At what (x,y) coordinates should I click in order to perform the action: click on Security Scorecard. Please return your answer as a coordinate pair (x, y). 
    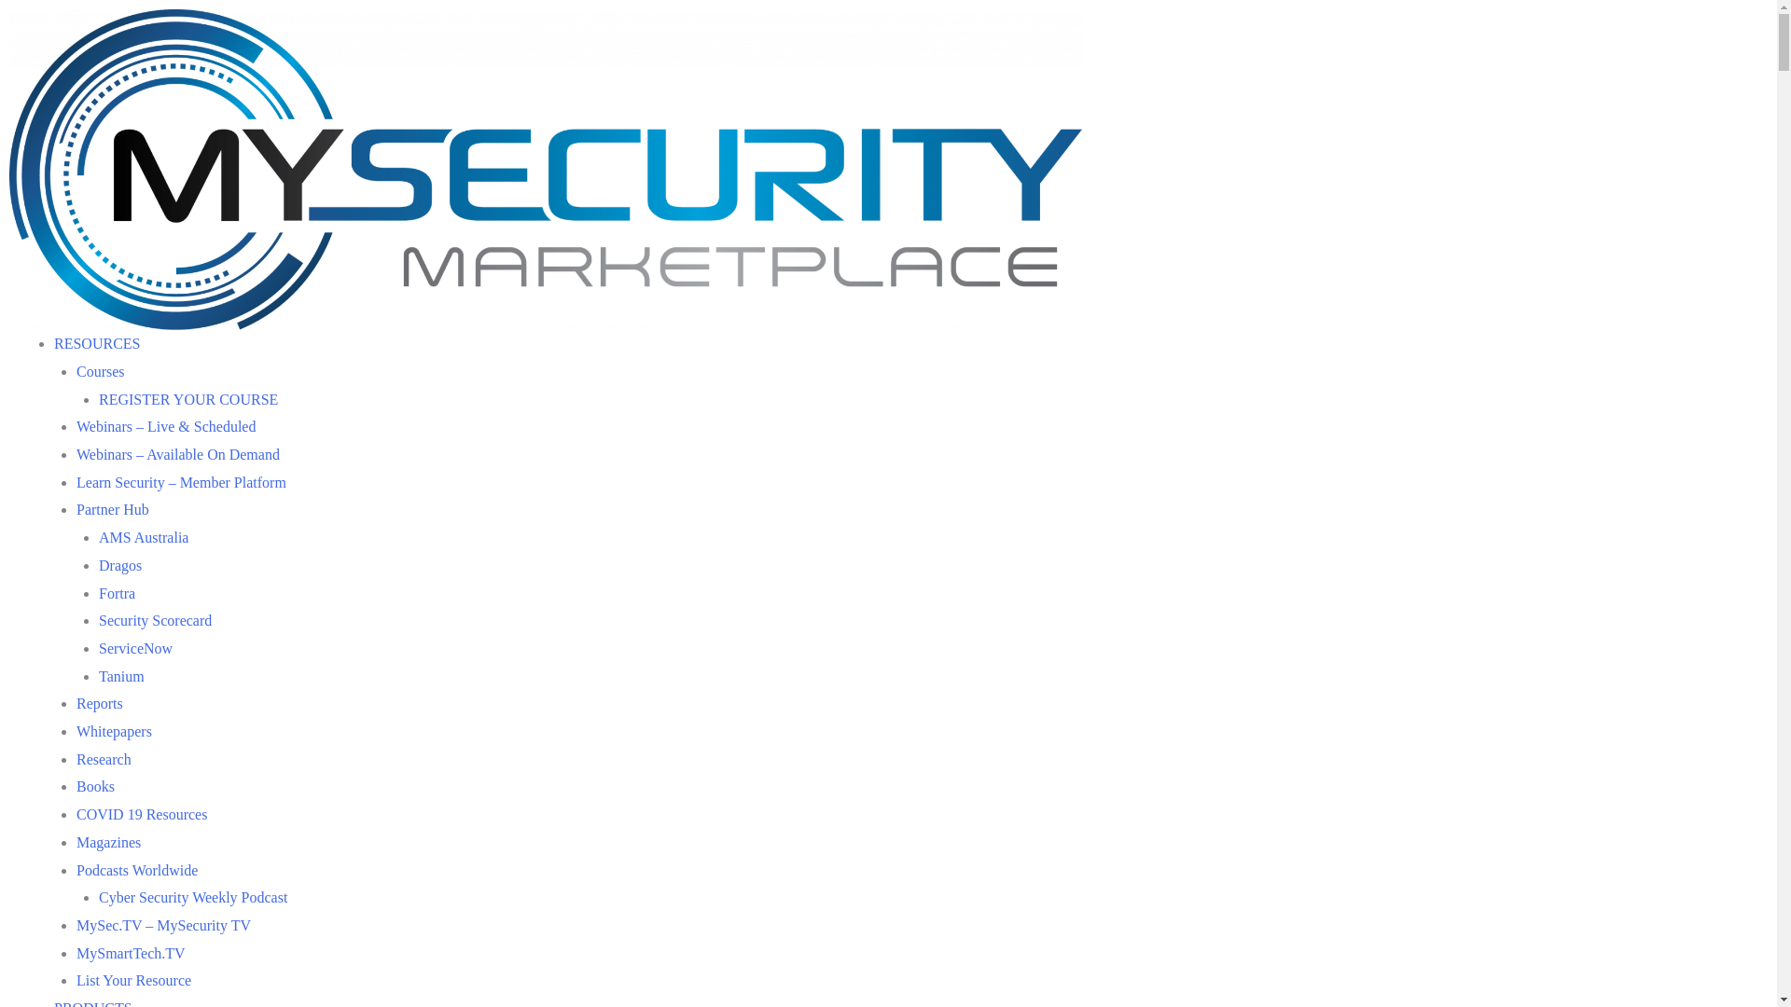
    Looking at the image, I should click on (155, 621).